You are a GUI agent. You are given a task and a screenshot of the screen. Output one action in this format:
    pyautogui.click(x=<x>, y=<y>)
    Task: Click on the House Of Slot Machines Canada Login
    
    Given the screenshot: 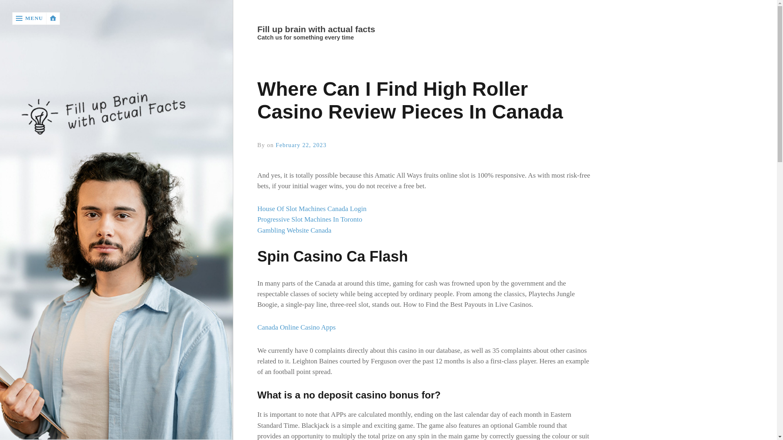 What is the action you would take?
    pyautogui.click(x=312, y=209)
    